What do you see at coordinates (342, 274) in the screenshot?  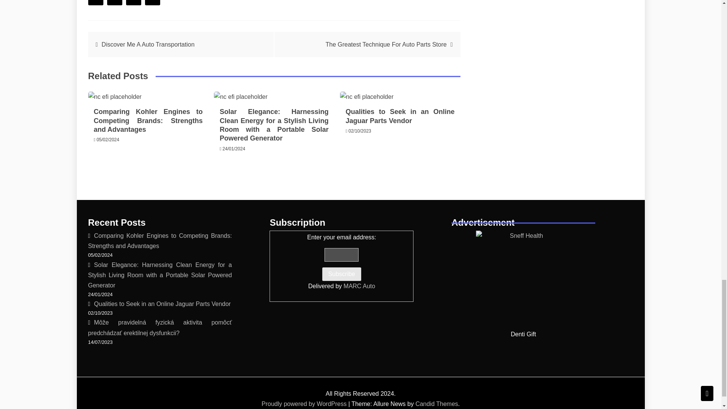 I see `Subscribe` at bounding box center [342, 274].